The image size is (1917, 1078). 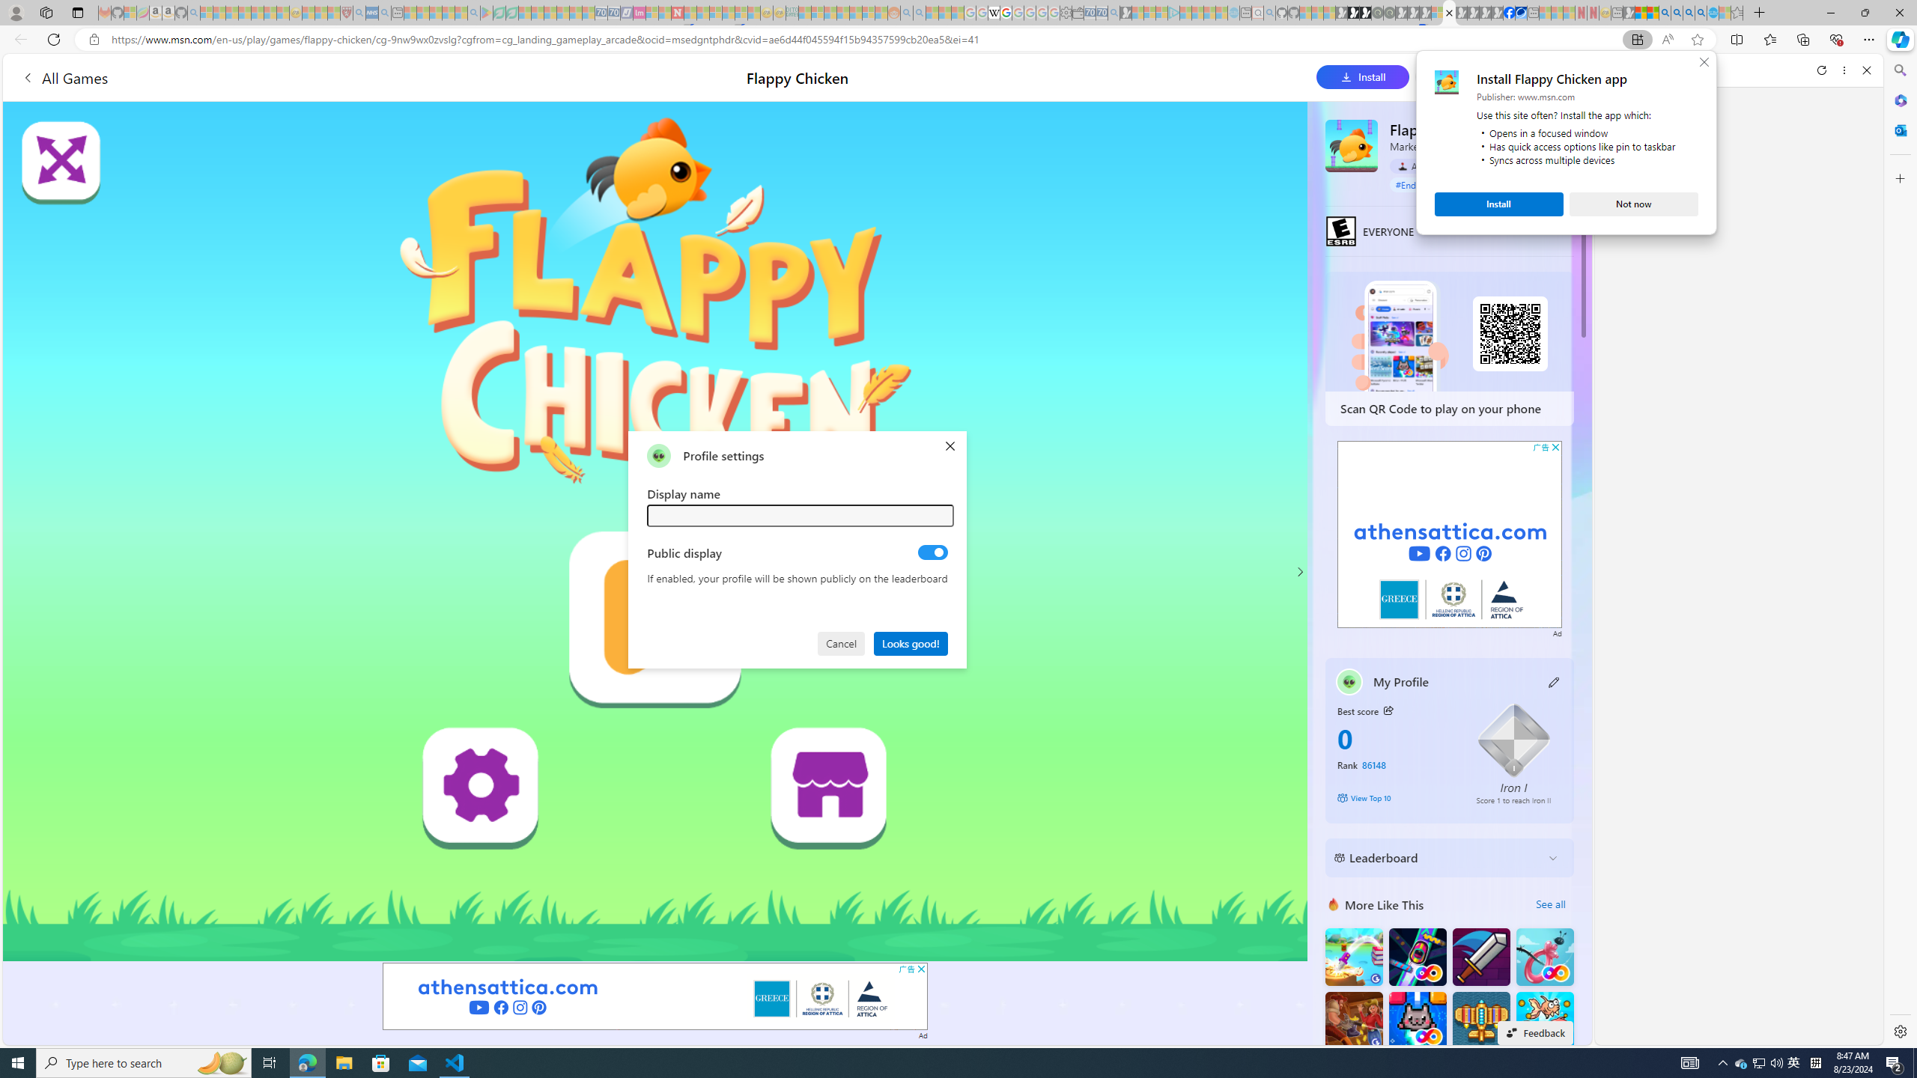 What do you see at coordinates (222, 1063) in the screenshot?
I see `Class: control` at bounding box center [222, 1063].